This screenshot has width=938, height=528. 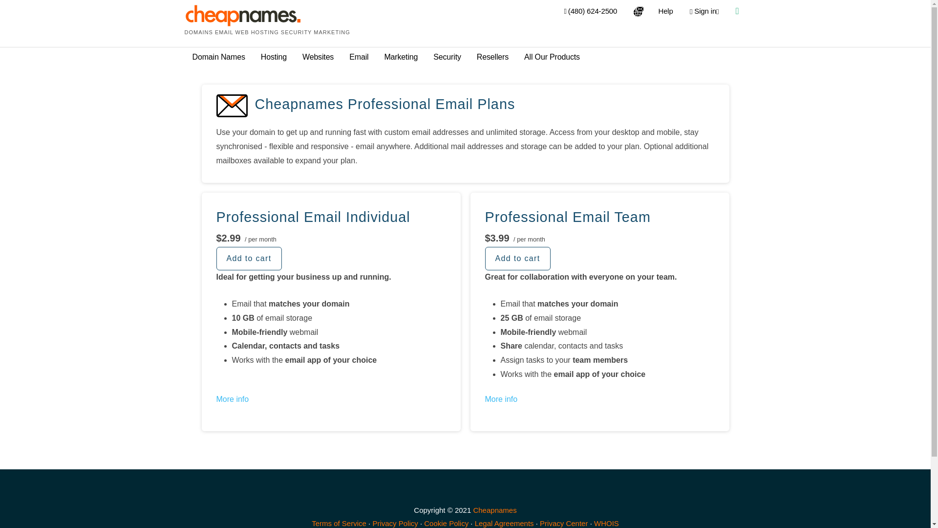 What do you see at coordinates (274, 58) in the screenshot?
I see `Hosting` at bounding box center [274, 58].